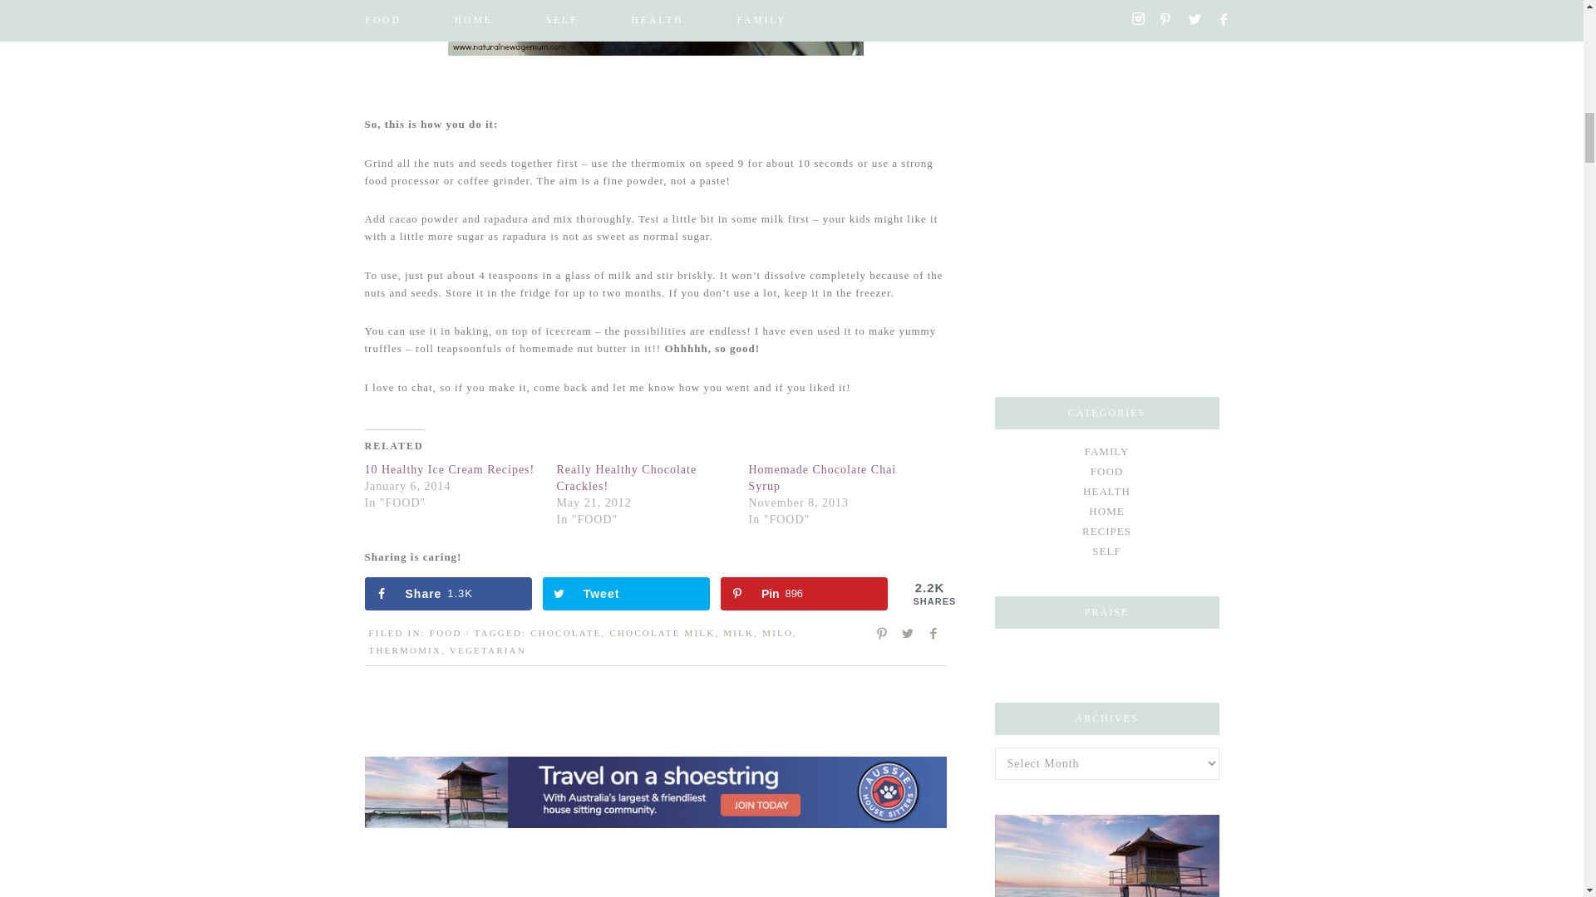 This screenshot has height=897, width=1596. Describe the element at coordinates (447, 594) in the screenshot. I see `10 Healthy Ice Cream Recipes!` at that location.